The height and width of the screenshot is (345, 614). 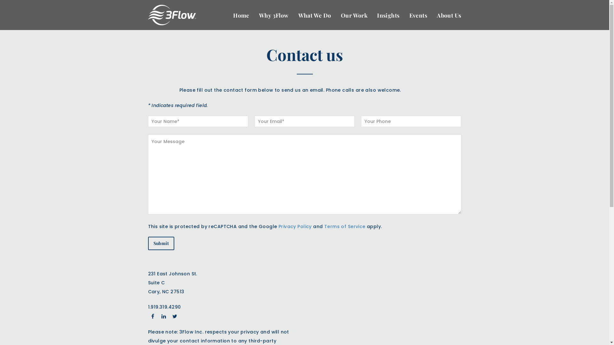 What do you see at coordinates (175, 316) in the screenshot?
I see `Twitter` at bounding box center [175, 316].